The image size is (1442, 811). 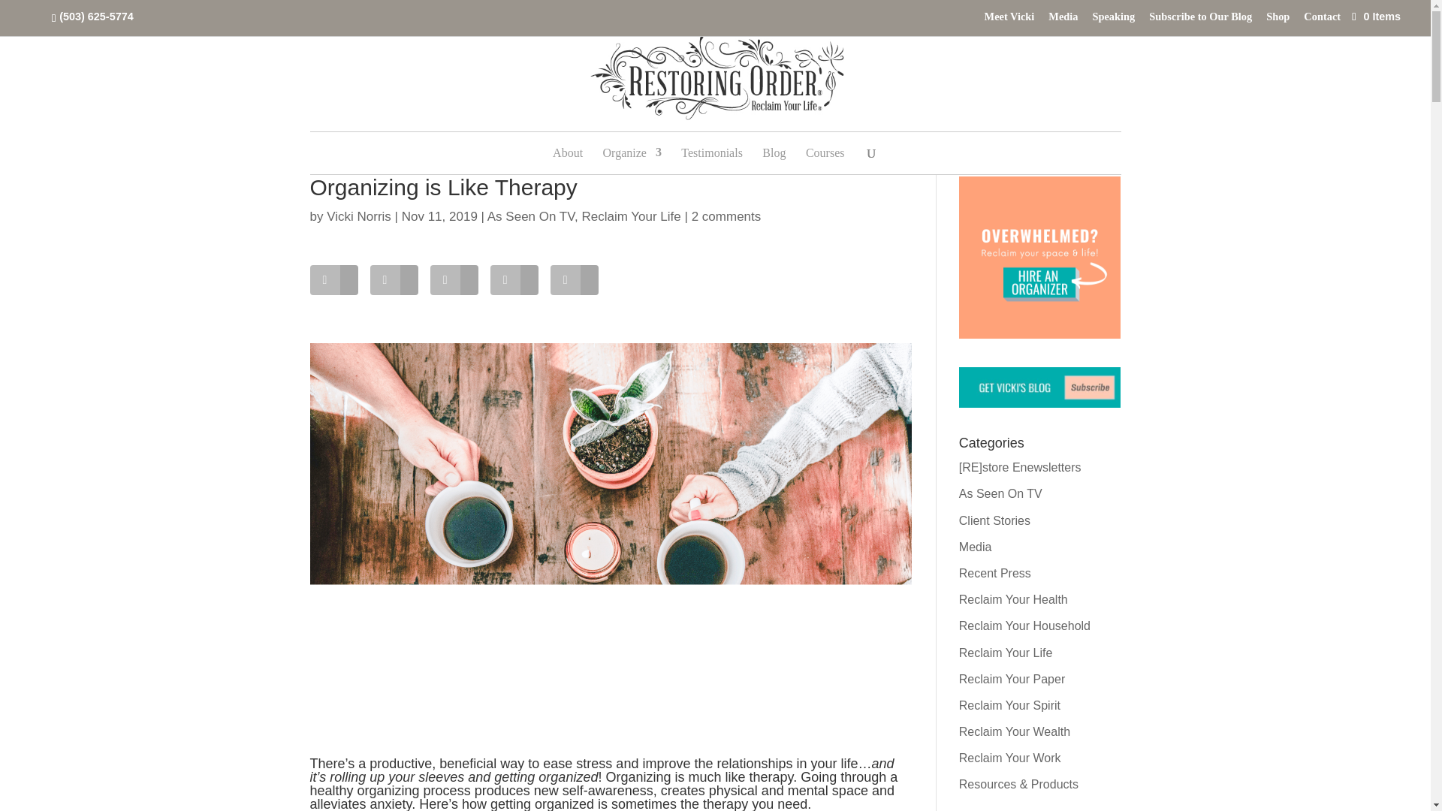 What do you see at coordinates (1322, 20) in the screenshot?
I see `Contact` at bounding box center [1322, 20].